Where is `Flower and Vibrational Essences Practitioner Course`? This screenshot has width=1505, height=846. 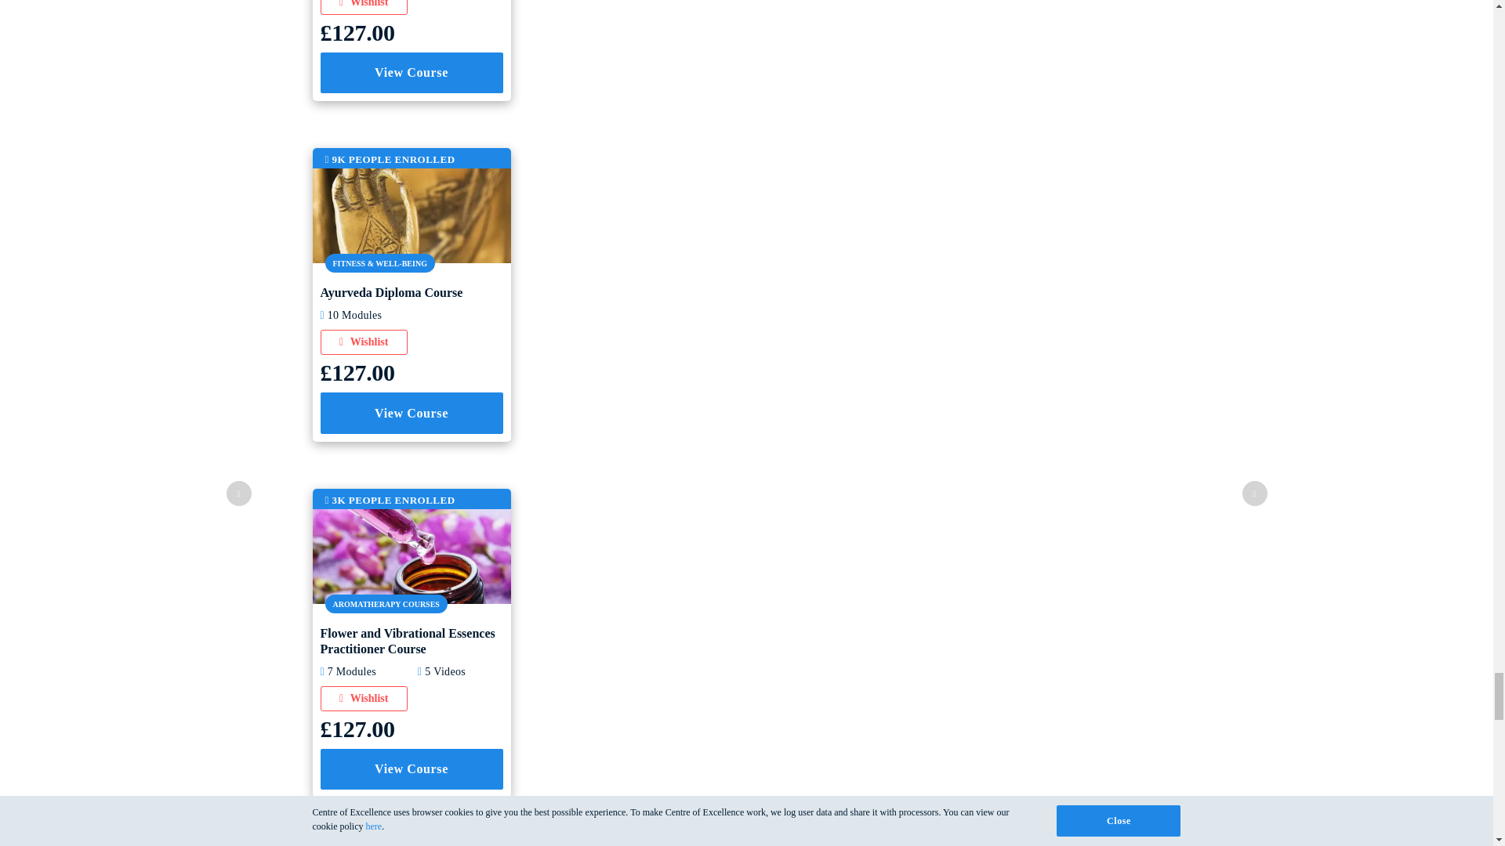
Flower and Vibrational Essences Practitioner Course is located at coordinates (411, 555).